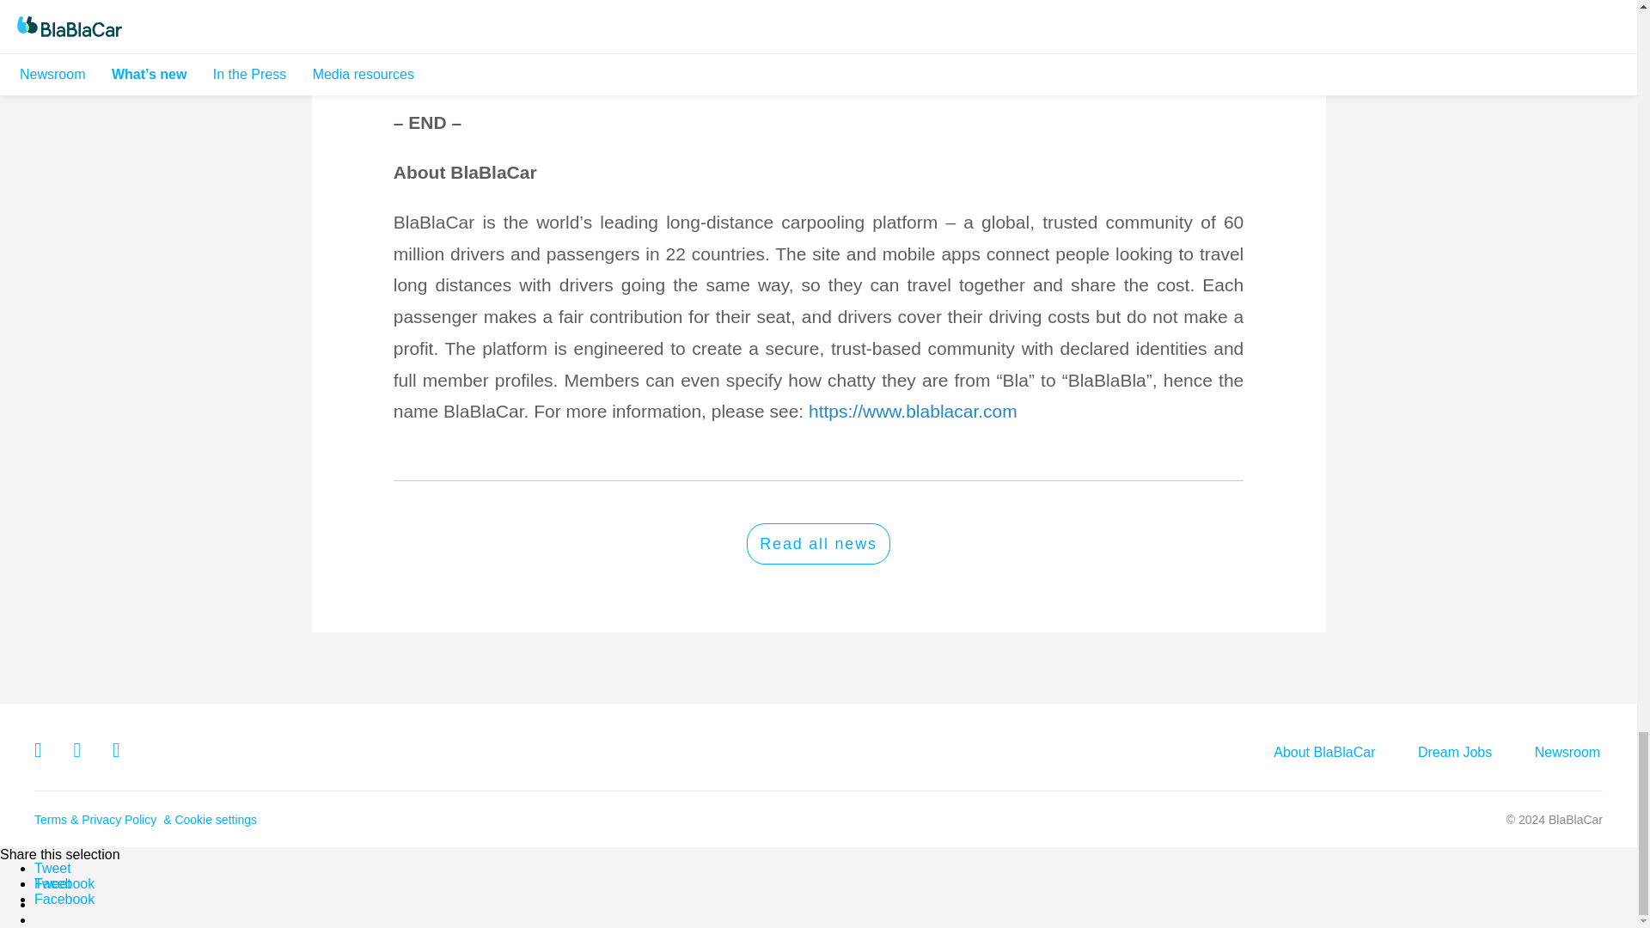 This screenshot has height=928, width=1650. I want to click on Terms, so click(52, 820).